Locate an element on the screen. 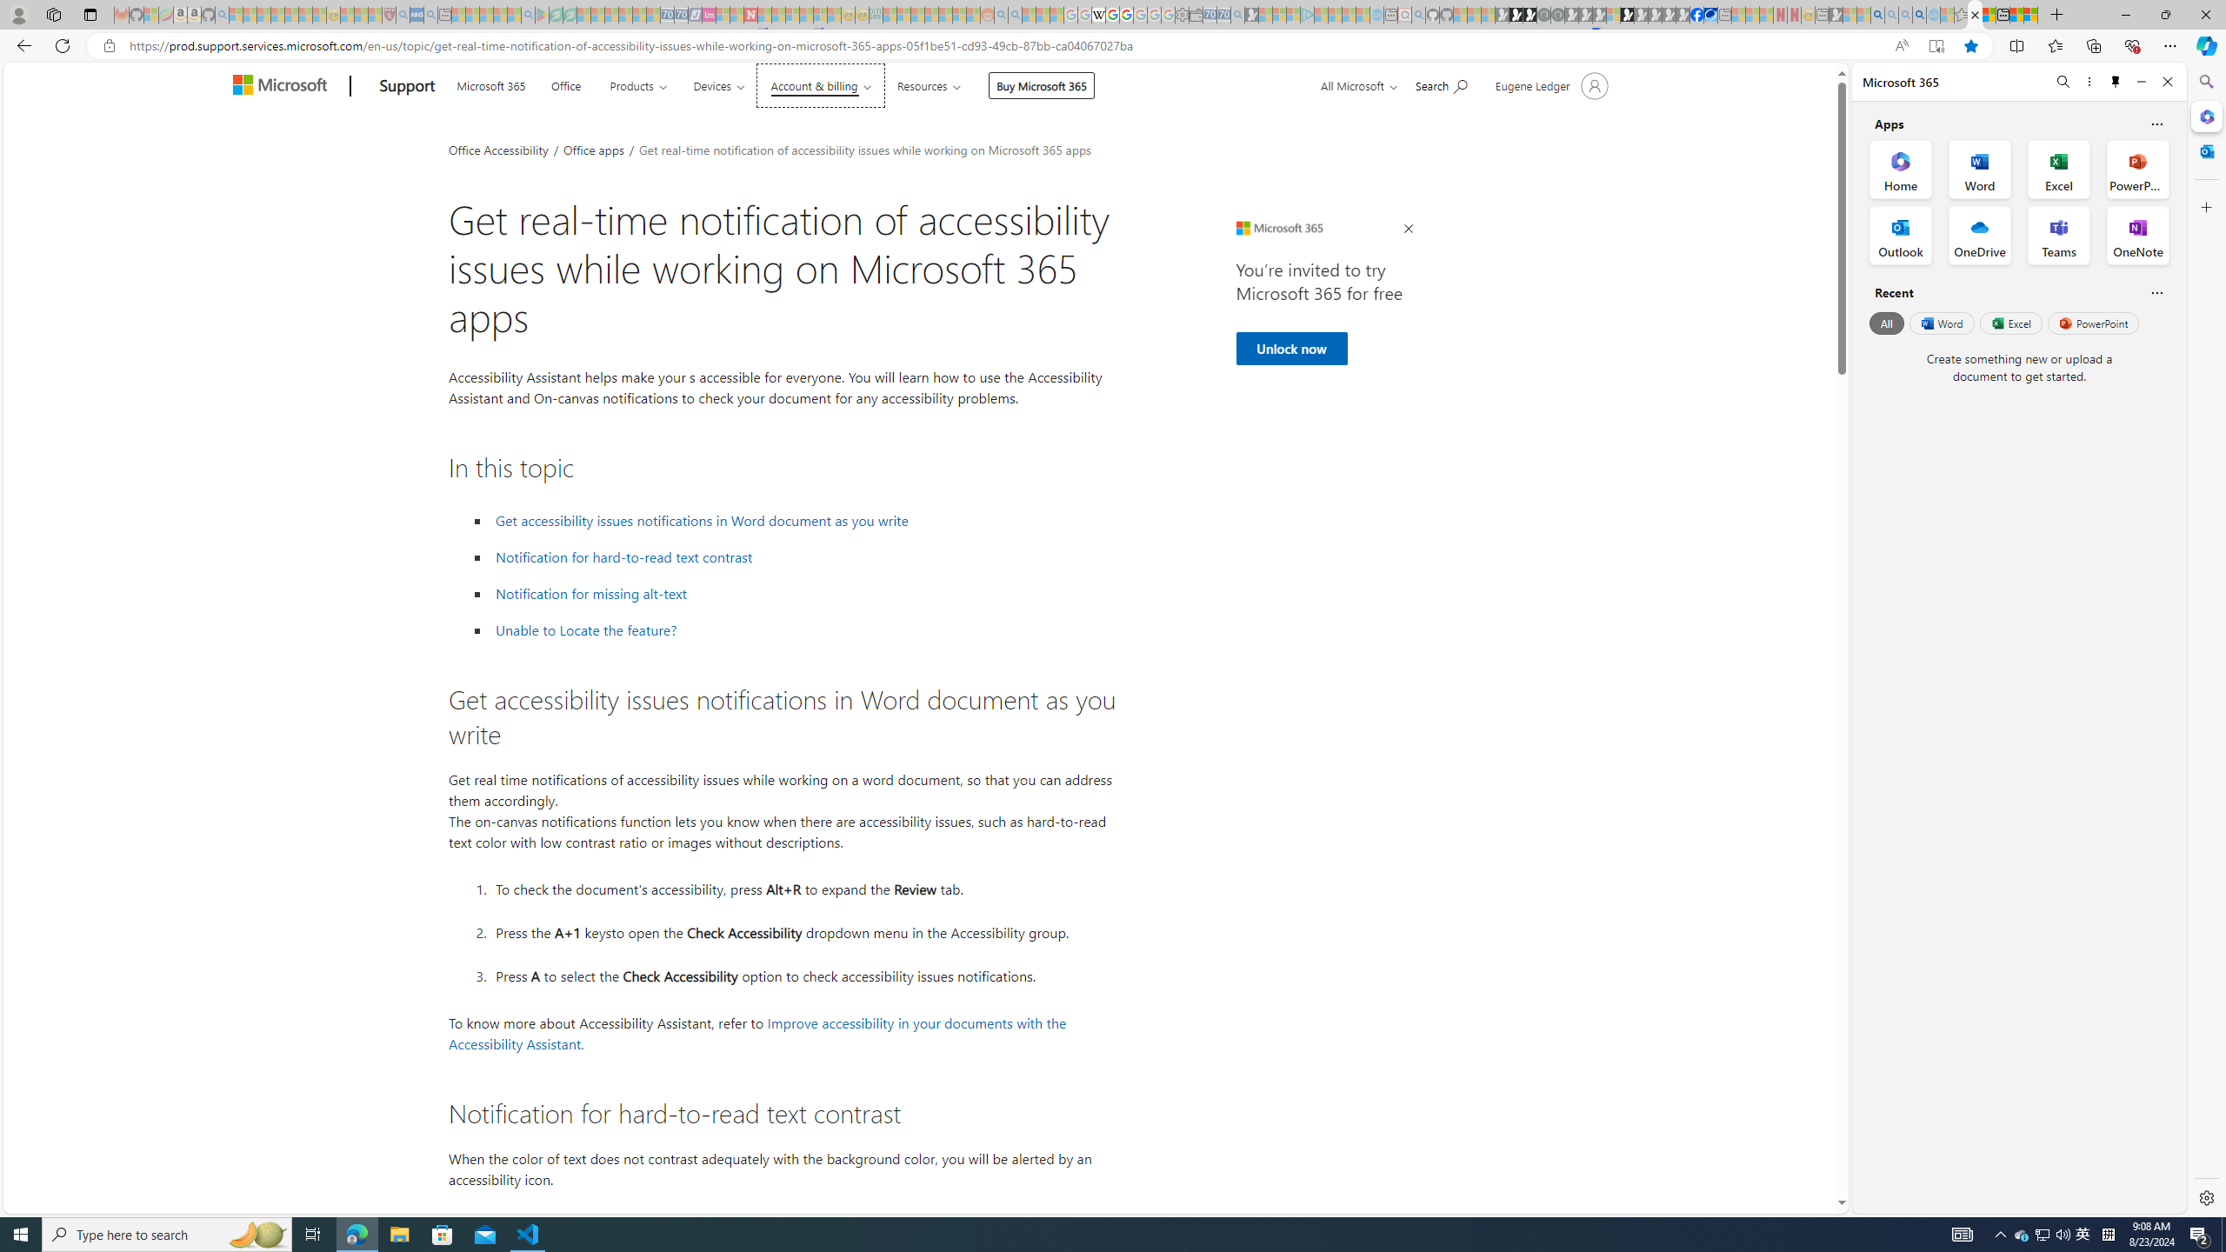 The image size is (2226, 1252). Office is located at coordinates (565, 83).